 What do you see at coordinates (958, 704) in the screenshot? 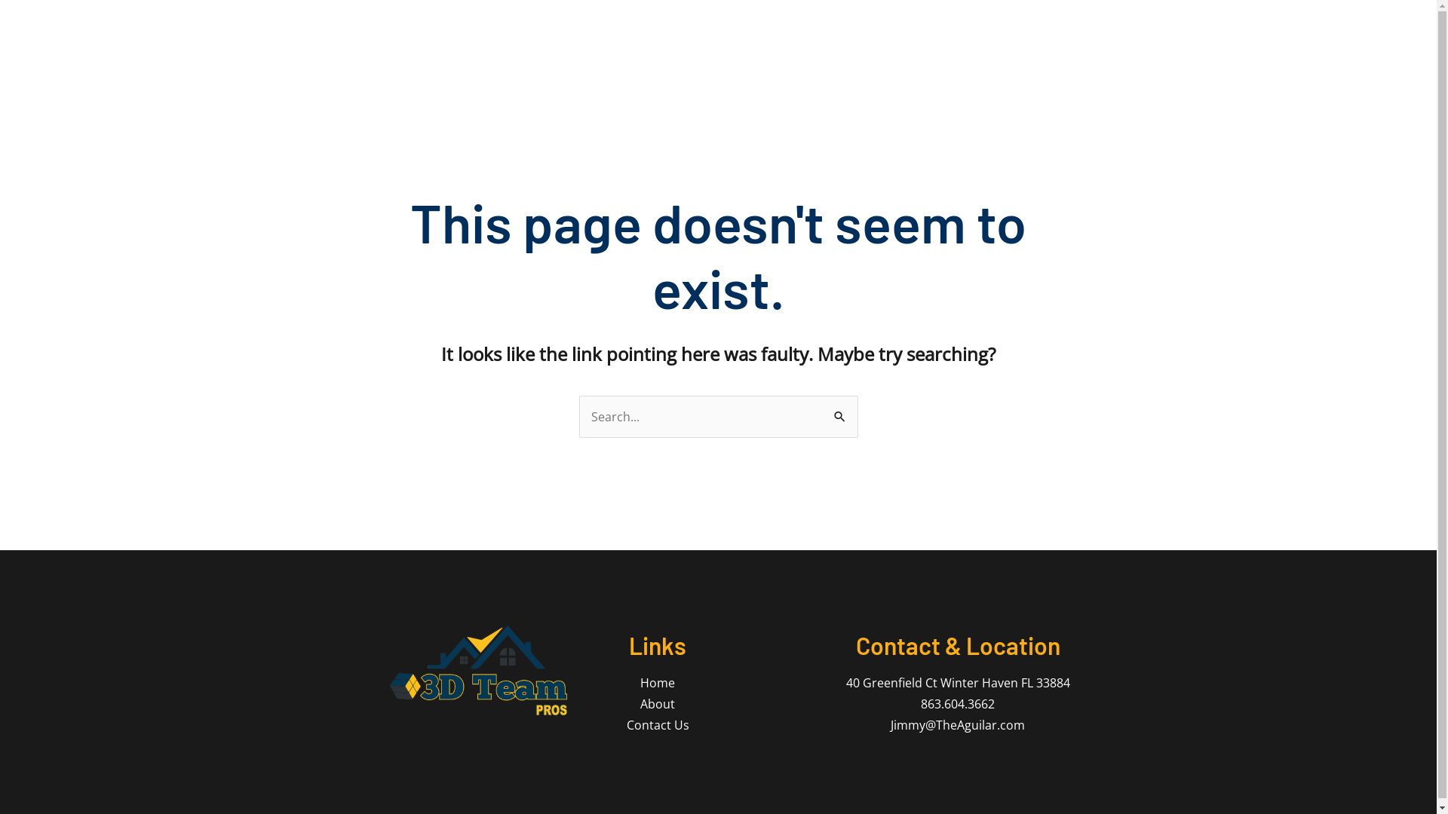
I see `863.604.3662` at bounding box center [958, 704].